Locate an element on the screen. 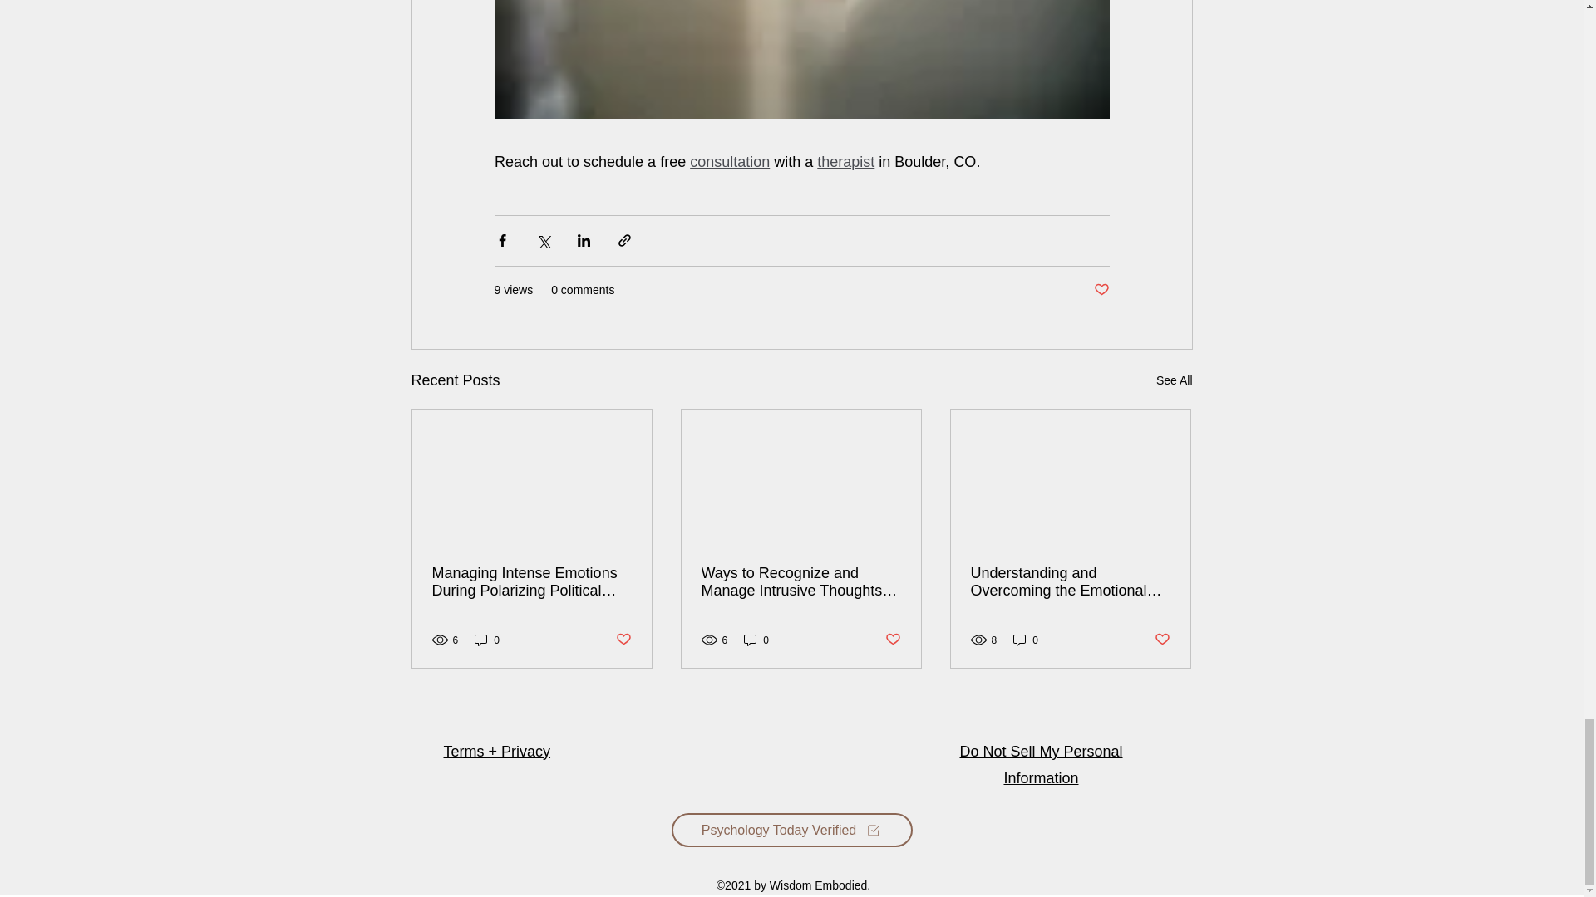 Image resolution: width=1596 pixels, height=897 pixels. Post not marked as liked is located at coordinates (1101, 290).